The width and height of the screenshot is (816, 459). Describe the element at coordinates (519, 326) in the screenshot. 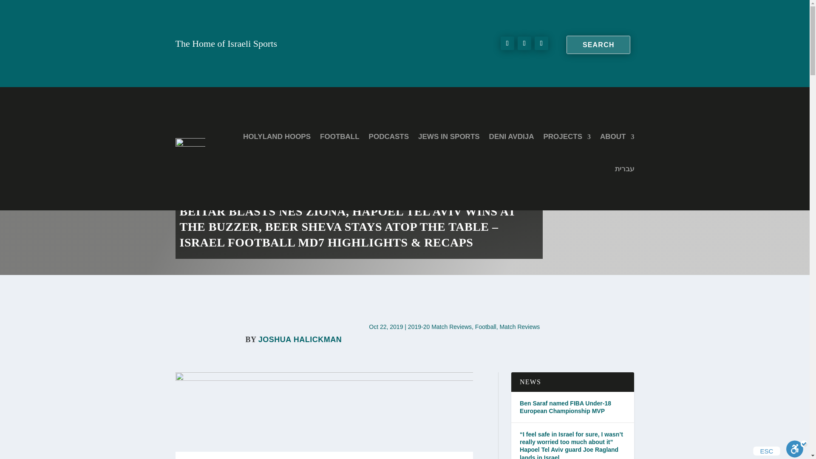

I see `Match Reviews` at that location.